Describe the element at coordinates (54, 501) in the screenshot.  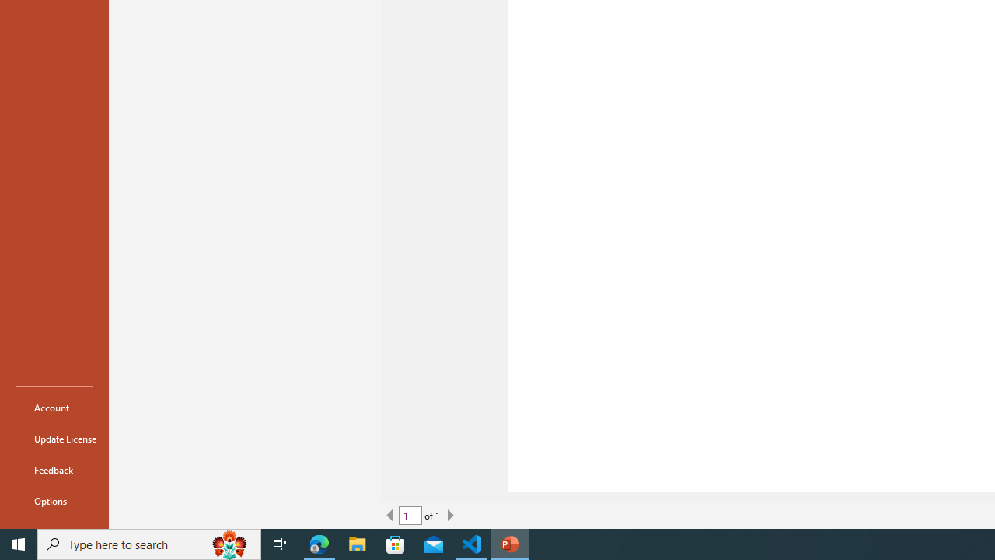
I see `Options` at that location.